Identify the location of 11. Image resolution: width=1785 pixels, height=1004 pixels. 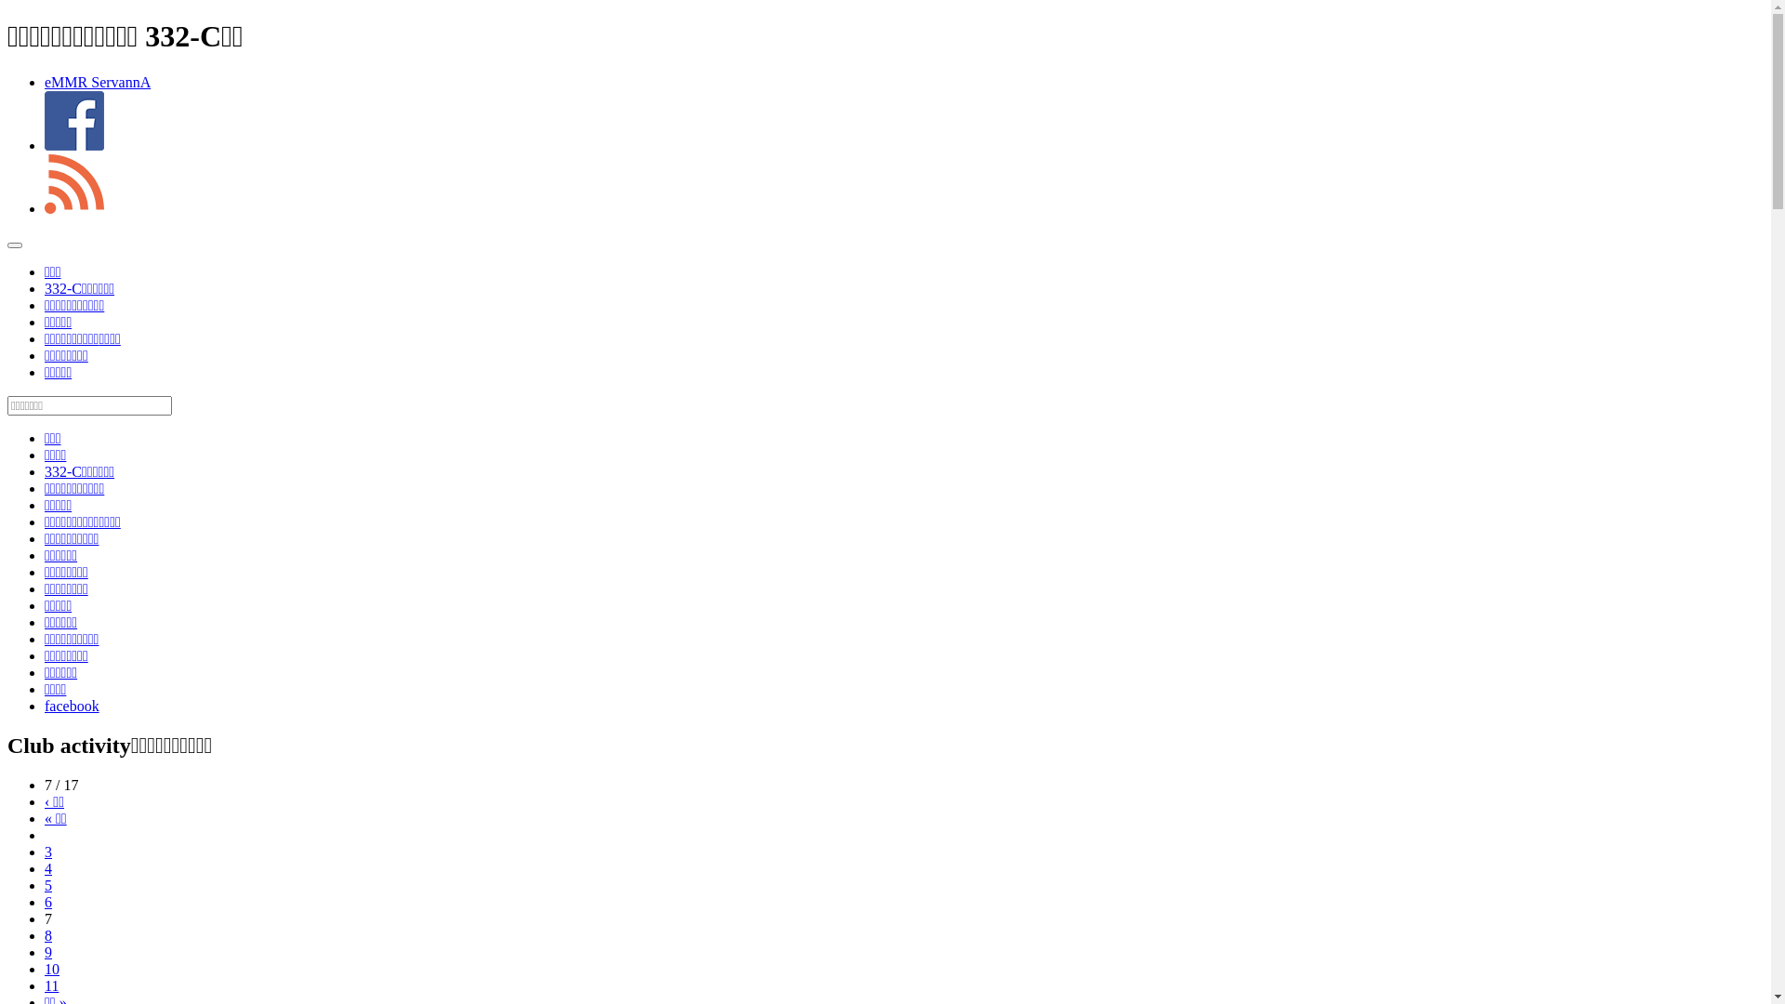
(52, 985).